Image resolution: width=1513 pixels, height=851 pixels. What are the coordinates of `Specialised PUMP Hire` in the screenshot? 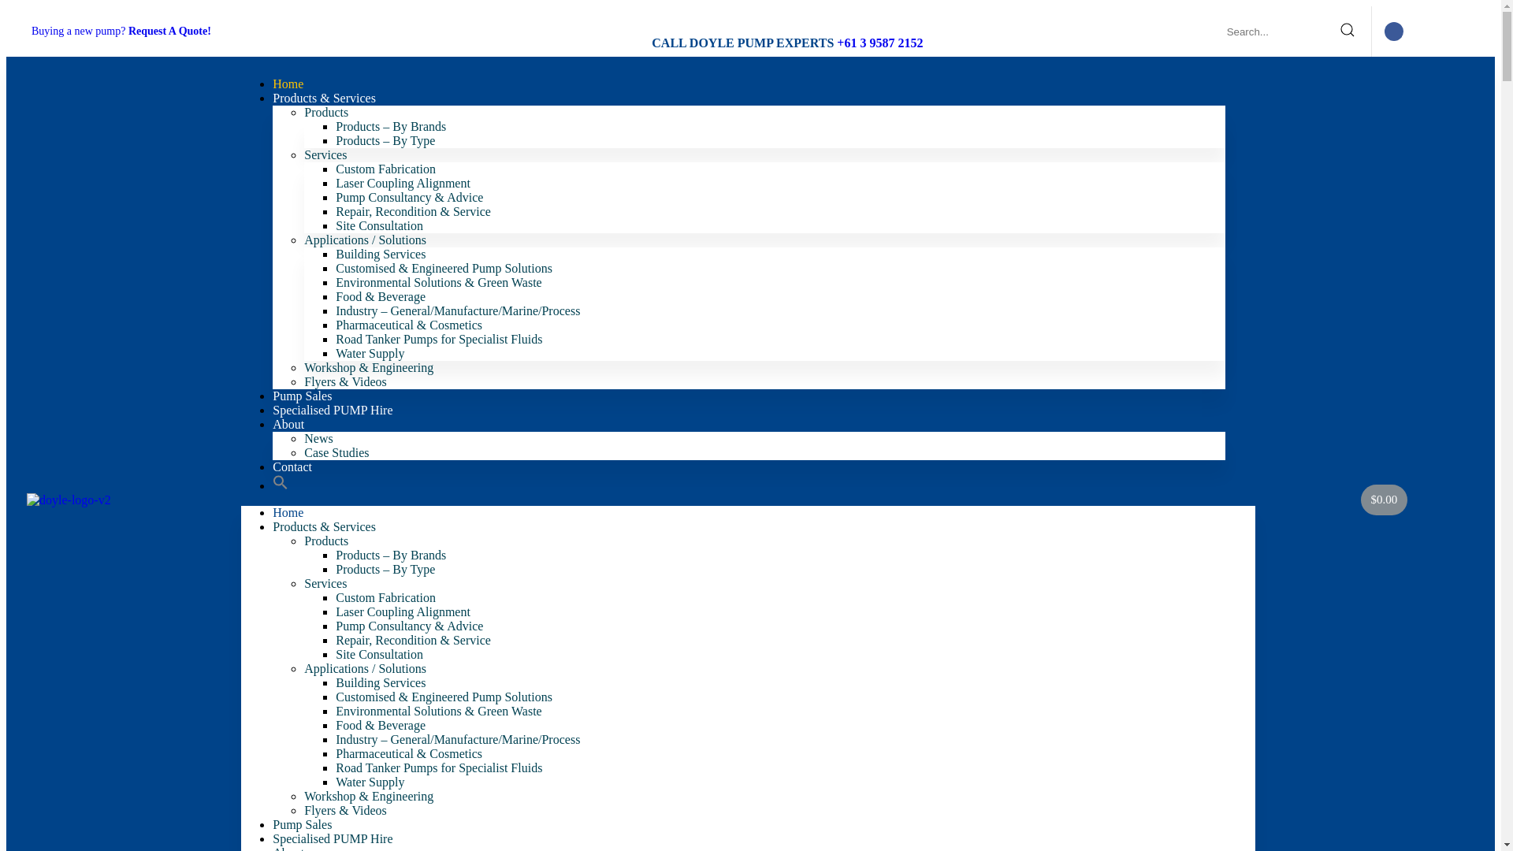 It's located at (333, 410).